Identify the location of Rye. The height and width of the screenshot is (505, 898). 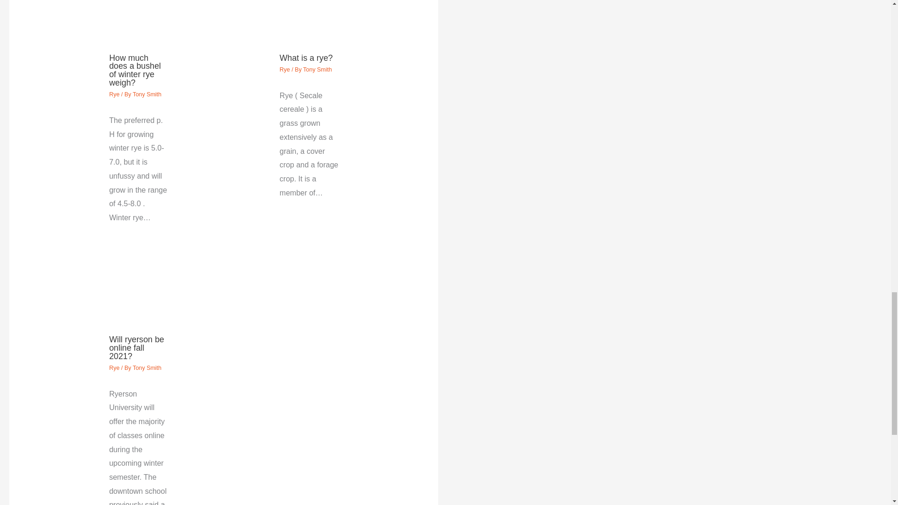
(114, 368).